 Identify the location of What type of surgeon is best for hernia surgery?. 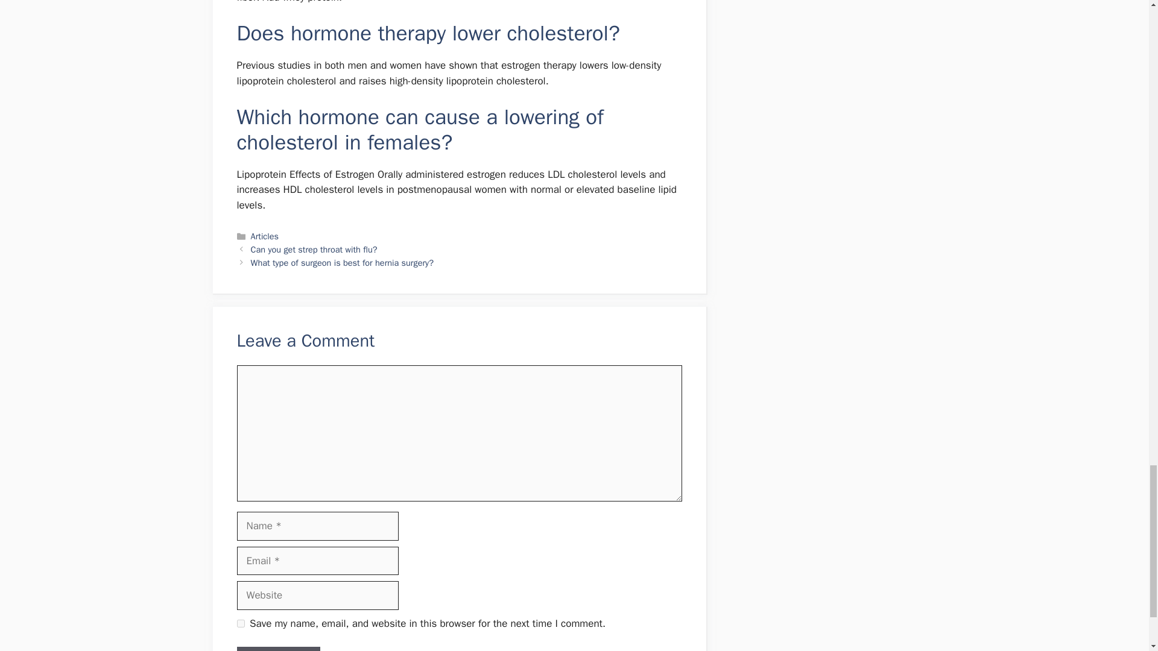
(342, 262).